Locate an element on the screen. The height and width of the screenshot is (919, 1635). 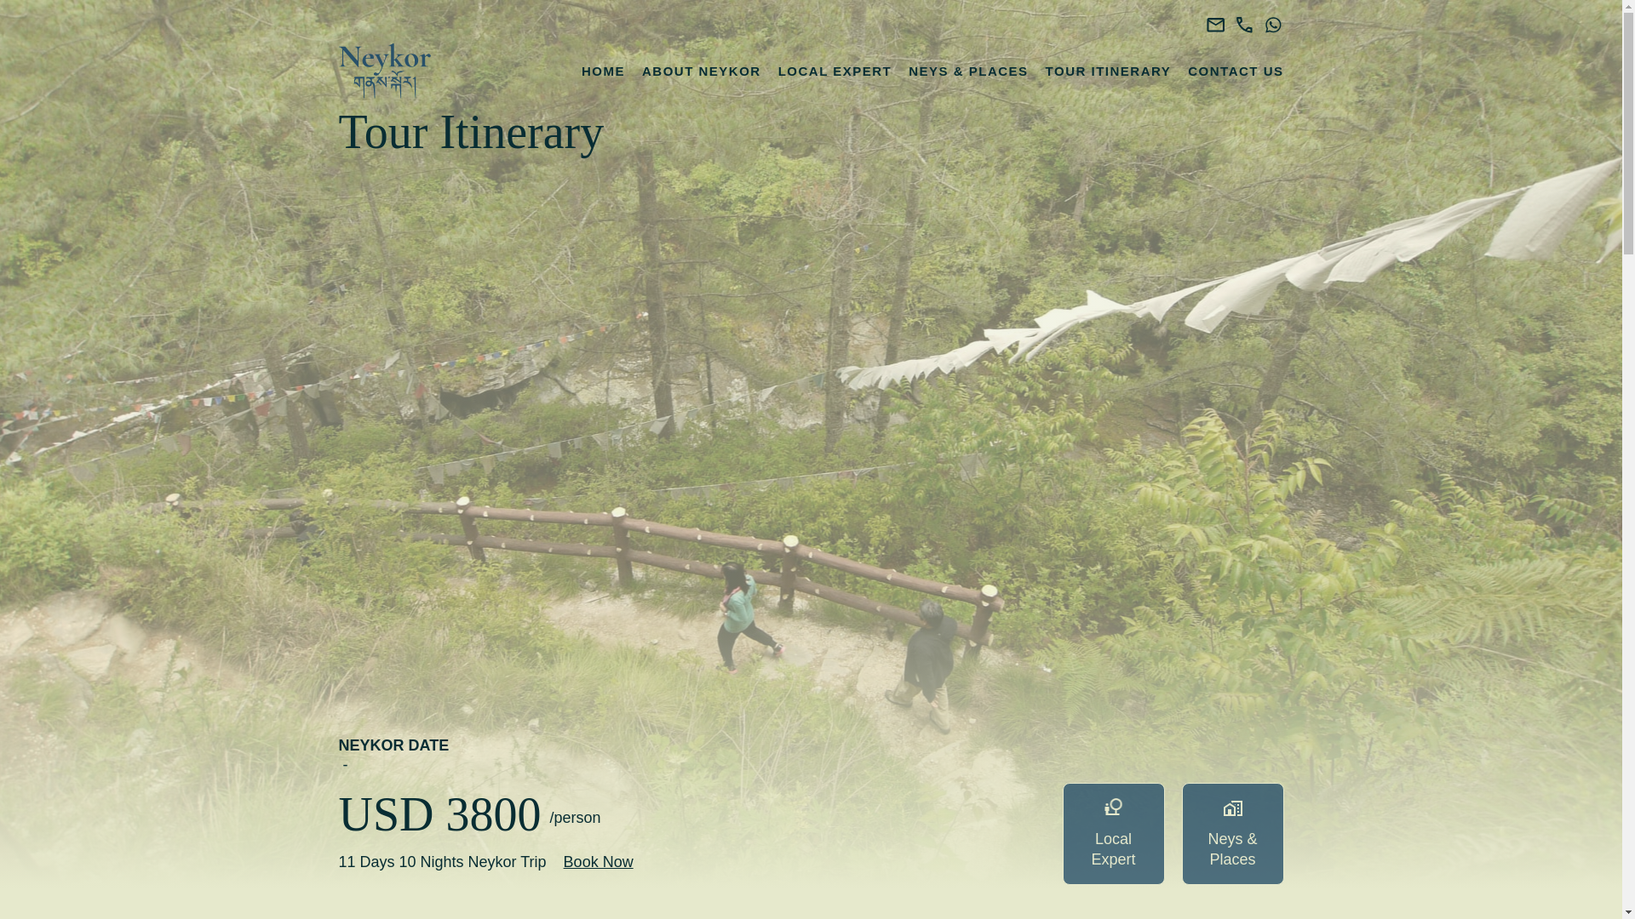
About Neykor is located at coordinates (702, 71).